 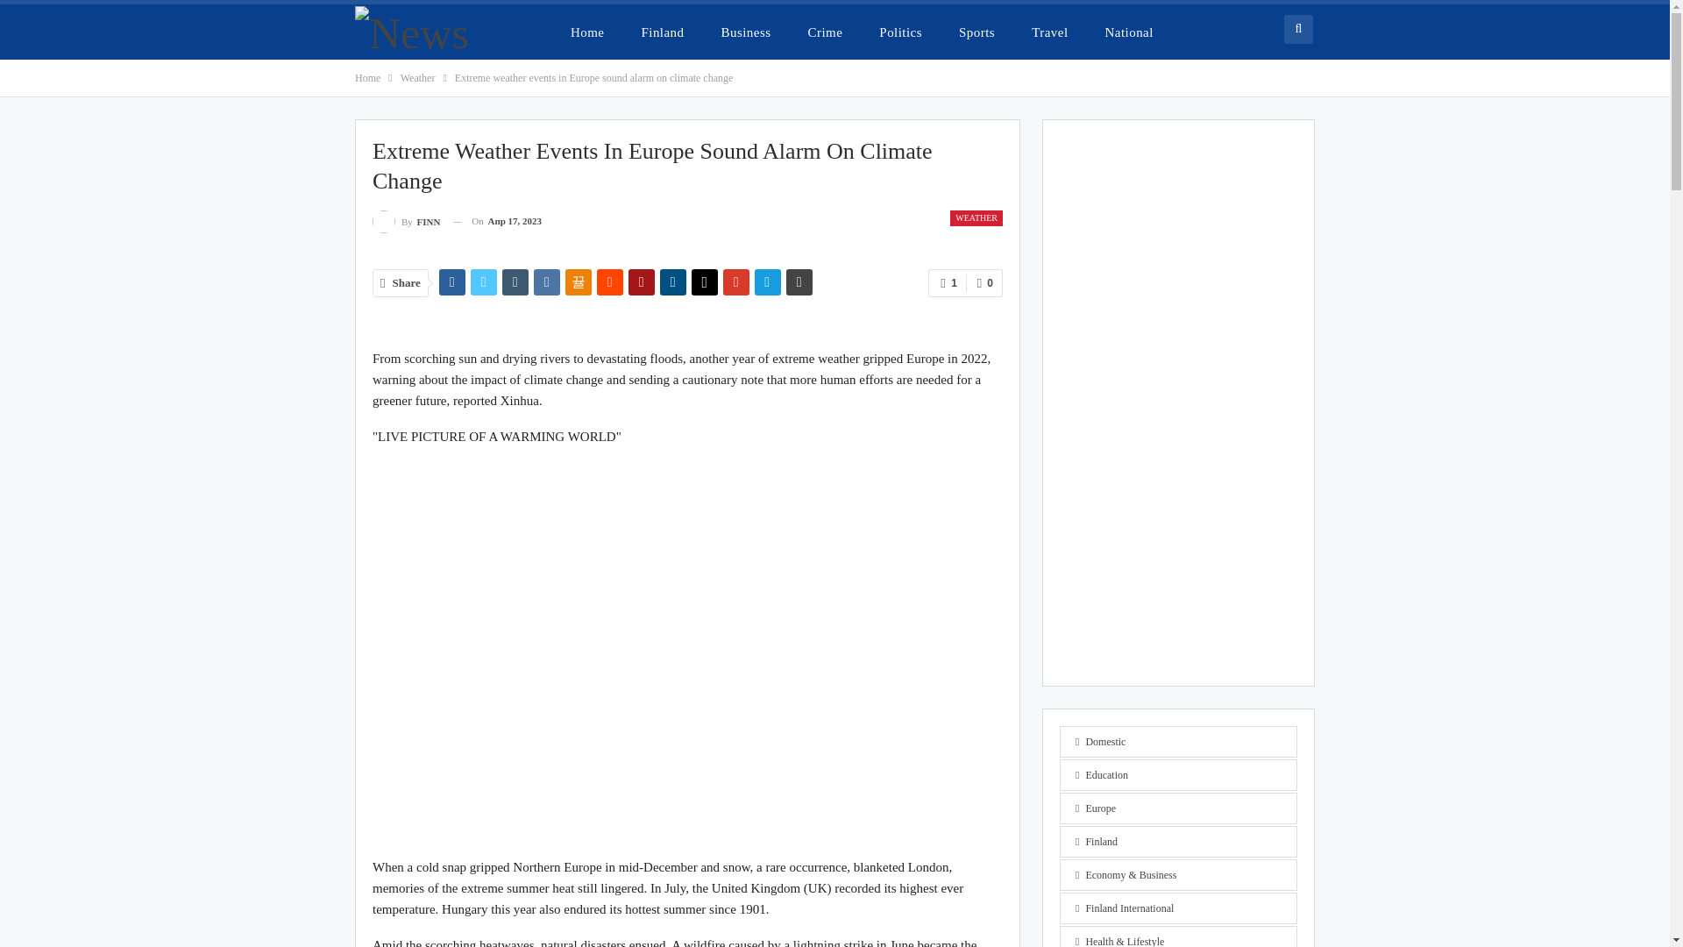 I want to click on Home, so click(x=367, y=77).